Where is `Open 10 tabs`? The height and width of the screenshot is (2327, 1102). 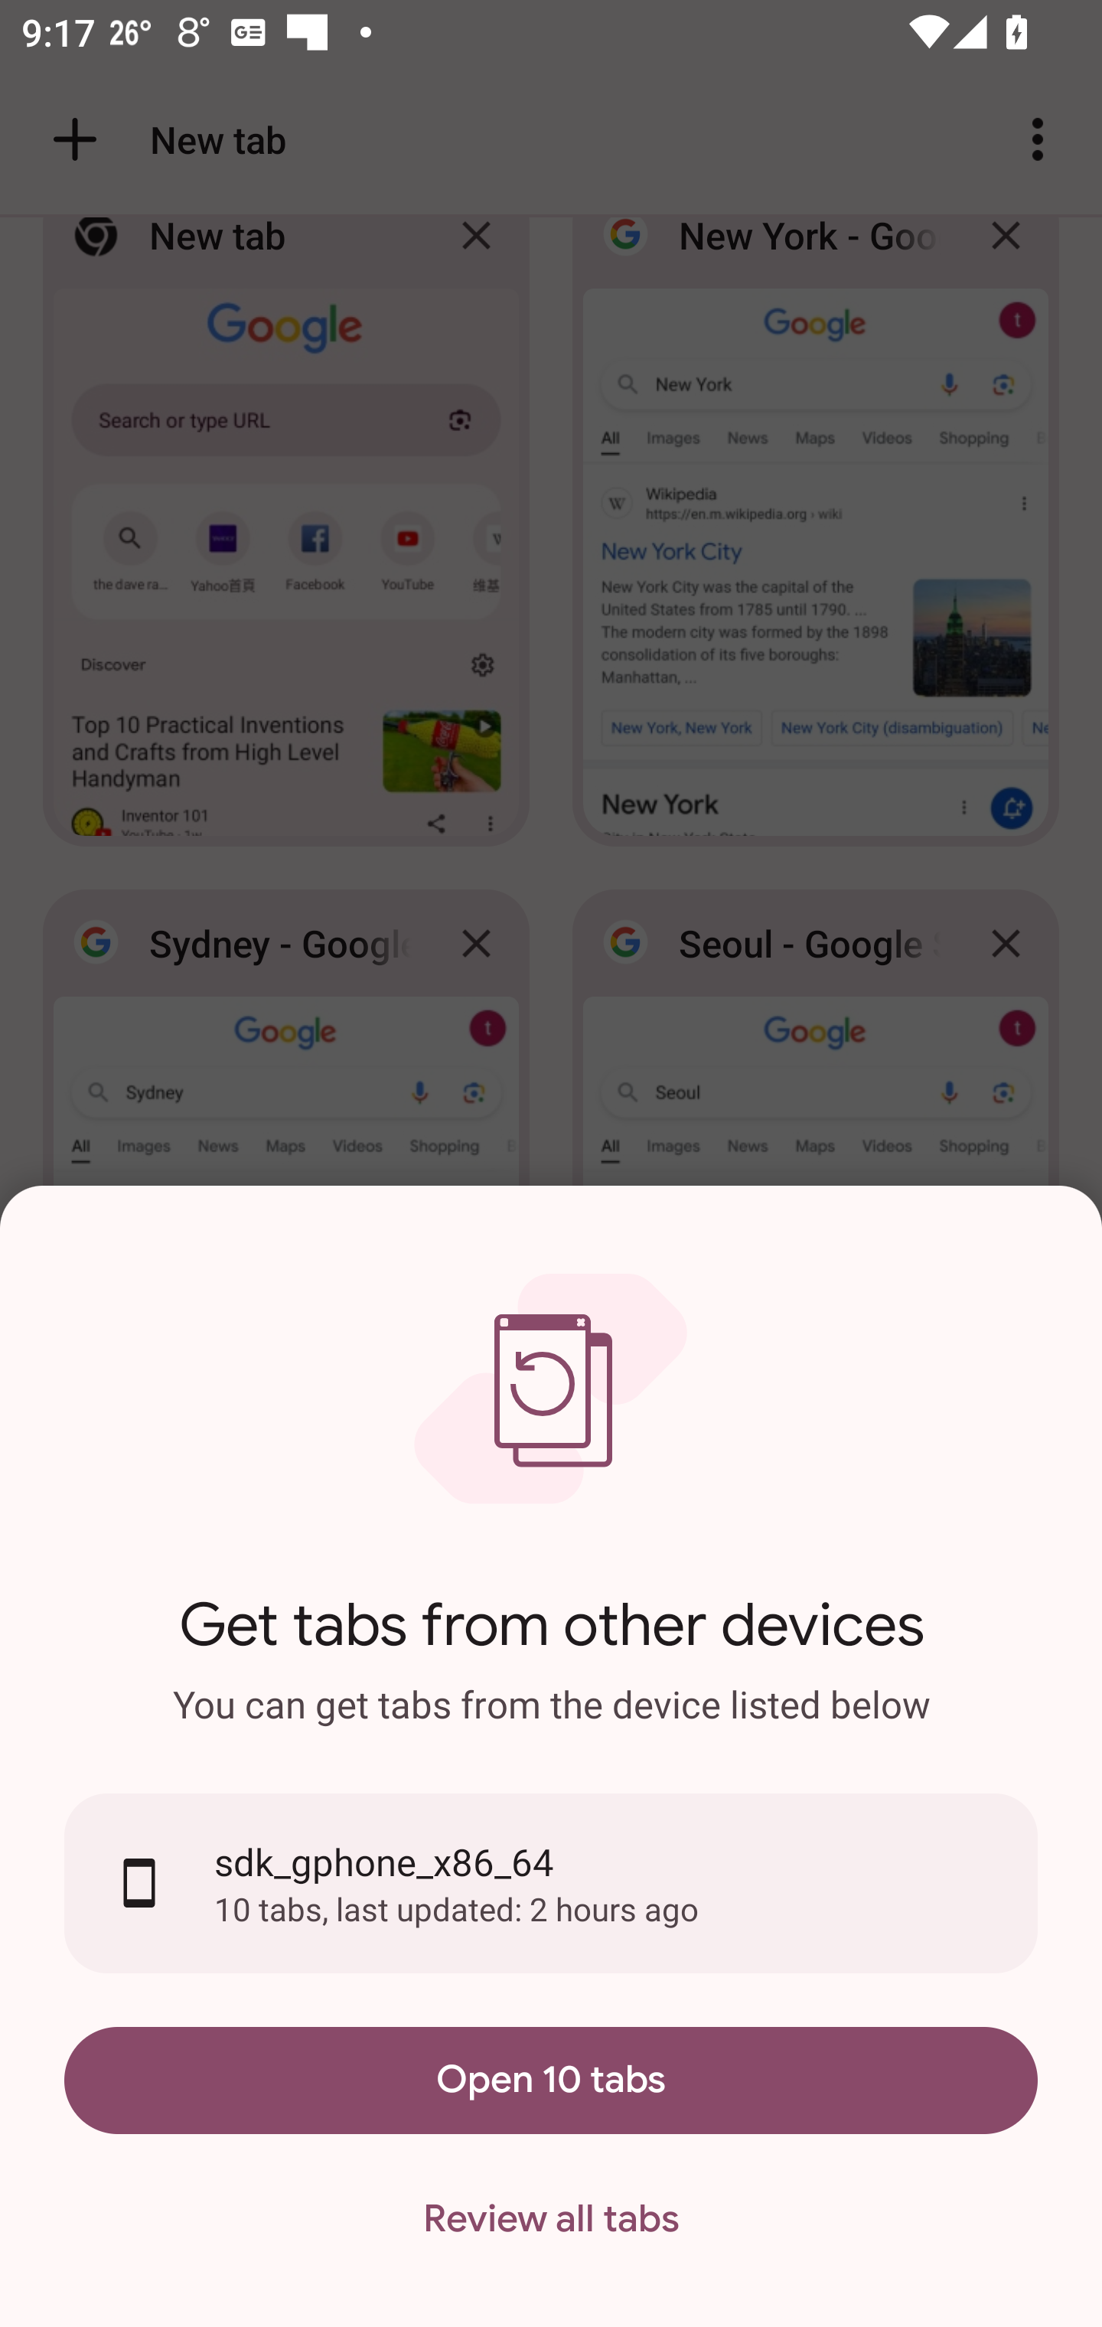 Open 10 tabs is located at coordinates (551, 2080).